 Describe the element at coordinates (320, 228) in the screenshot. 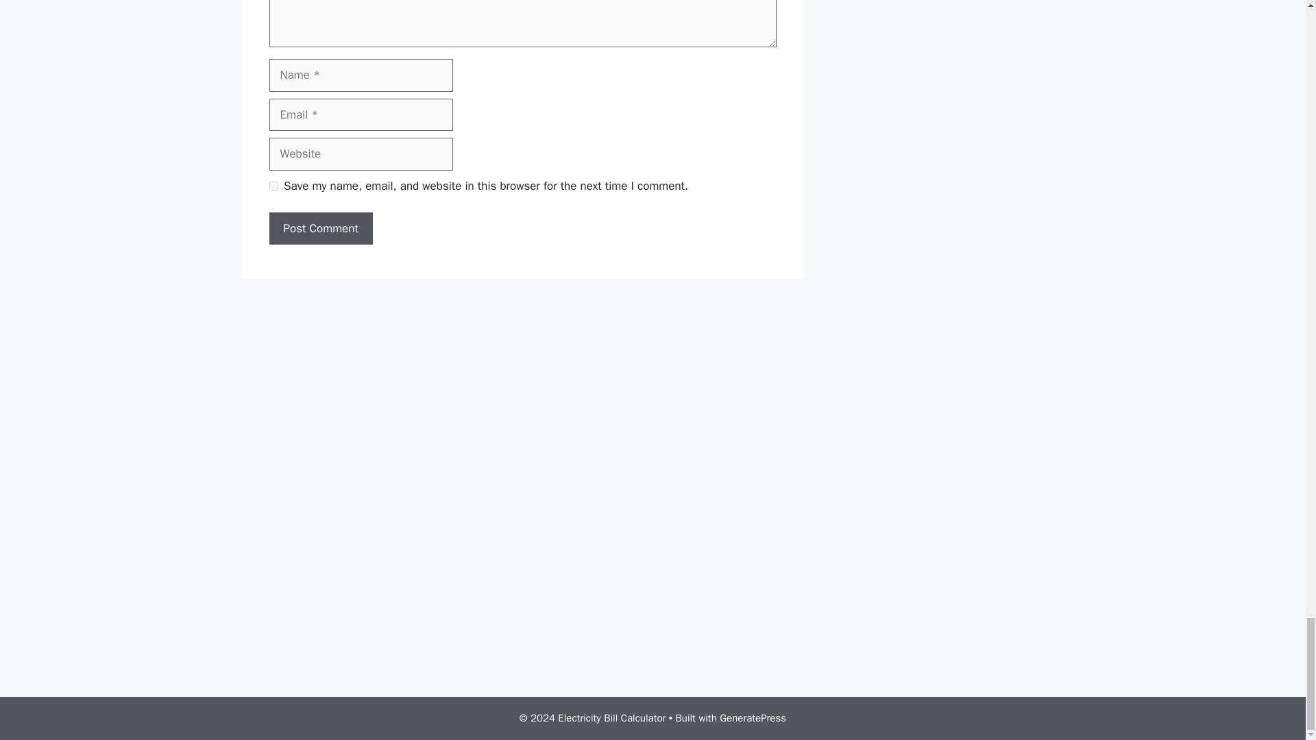

I see `Post Comment` at that location.